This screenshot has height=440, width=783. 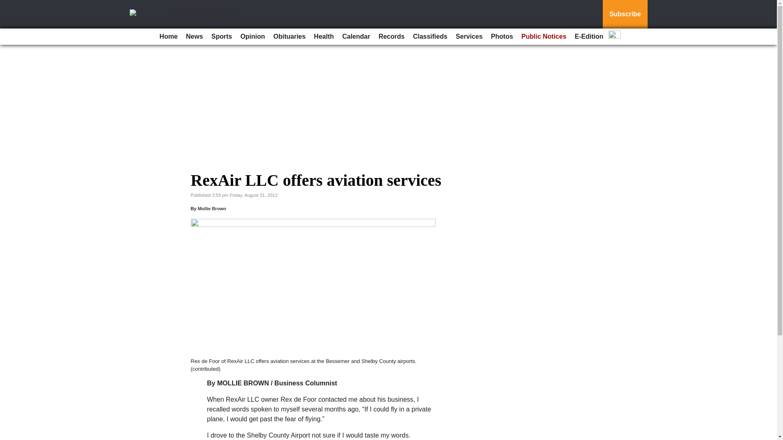 What do you see at coordinates (168, 37) in the screenshot?
I see `Home` at bounding box center [168, 37].